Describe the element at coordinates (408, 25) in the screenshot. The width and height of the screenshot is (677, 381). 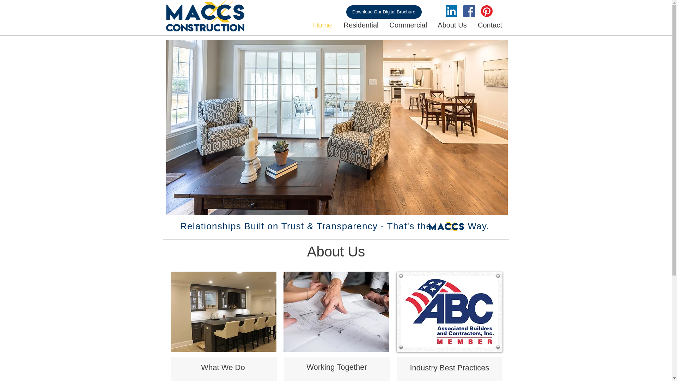
I see `Commercial` at that location.